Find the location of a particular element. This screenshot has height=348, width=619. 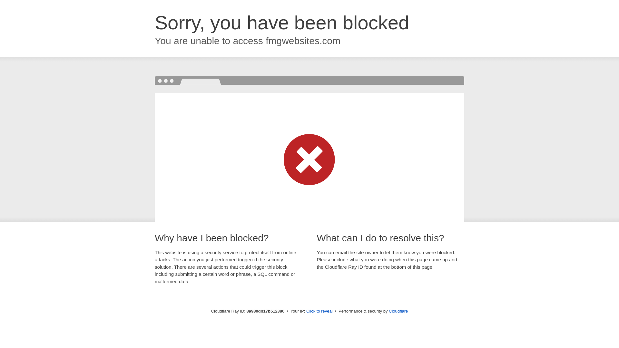

Click to reveal is located at coordinates (319, 311).